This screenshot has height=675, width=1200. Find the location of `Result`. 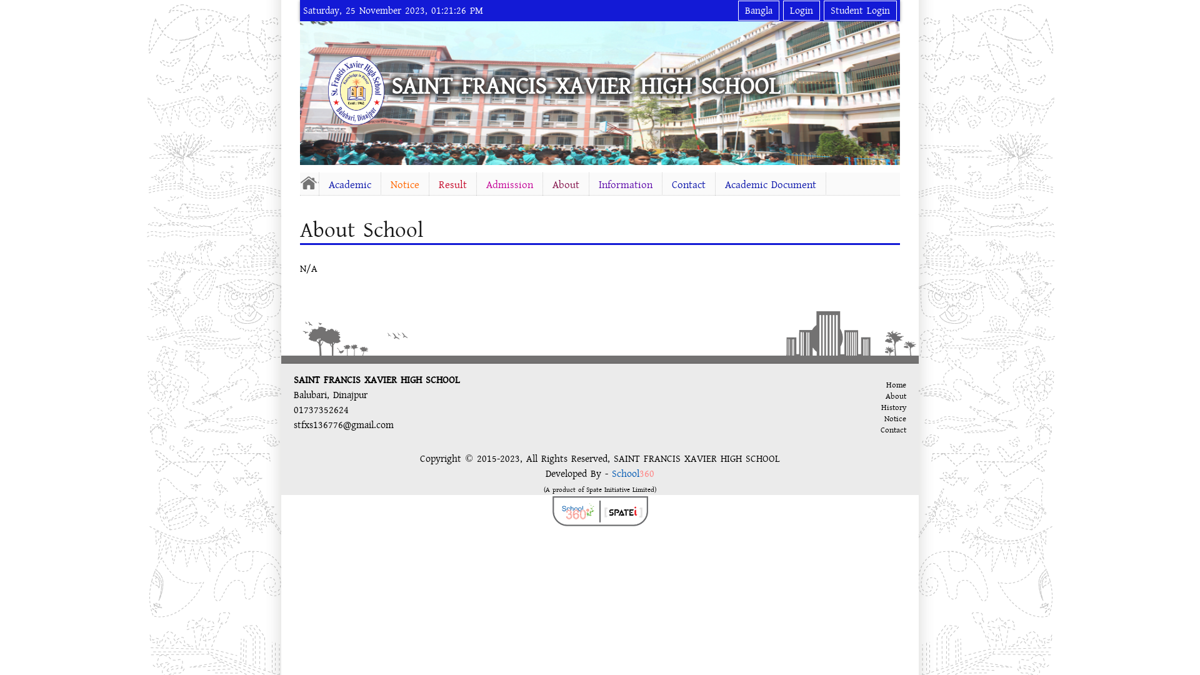

Result is located at coordinates (452, 185).